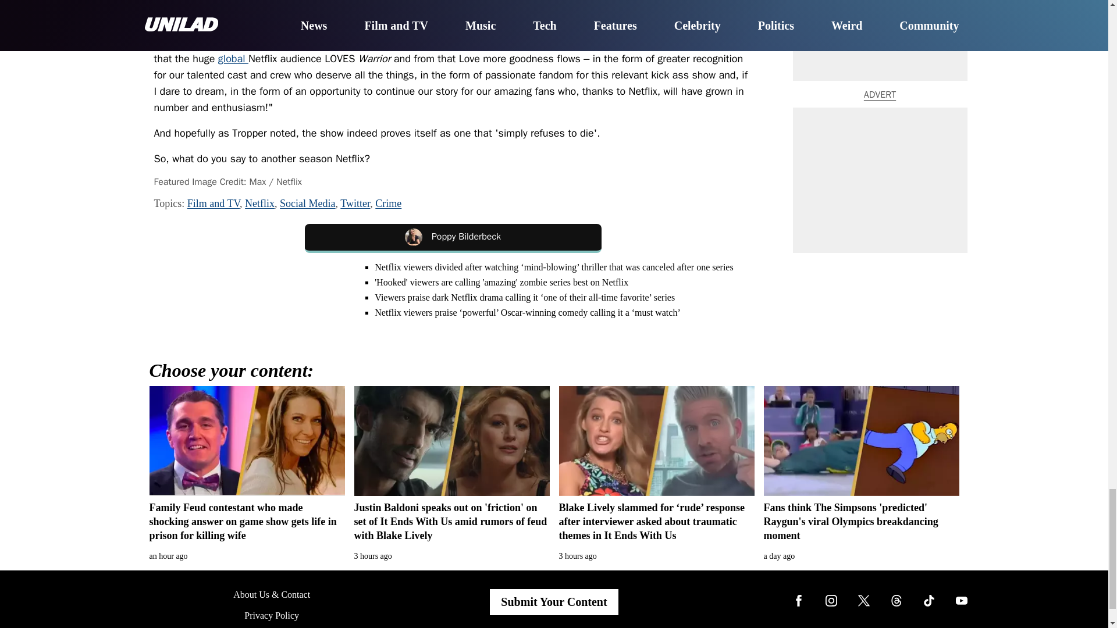 The width and height of the screenshot is (1117, 628). I want to click on Netflix, so click(259, 204).